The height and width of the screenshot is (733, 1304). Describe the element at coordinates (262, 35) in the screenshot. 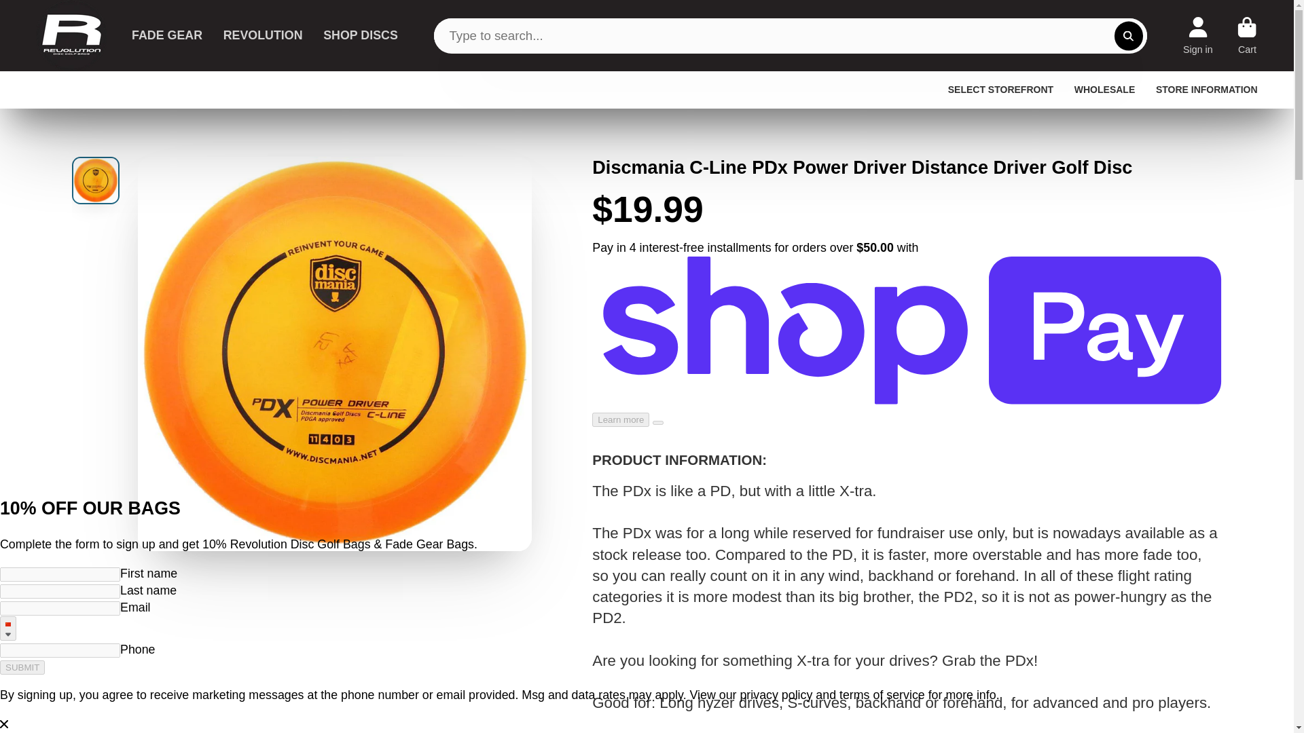

I see `REVOLUTION` at that location.